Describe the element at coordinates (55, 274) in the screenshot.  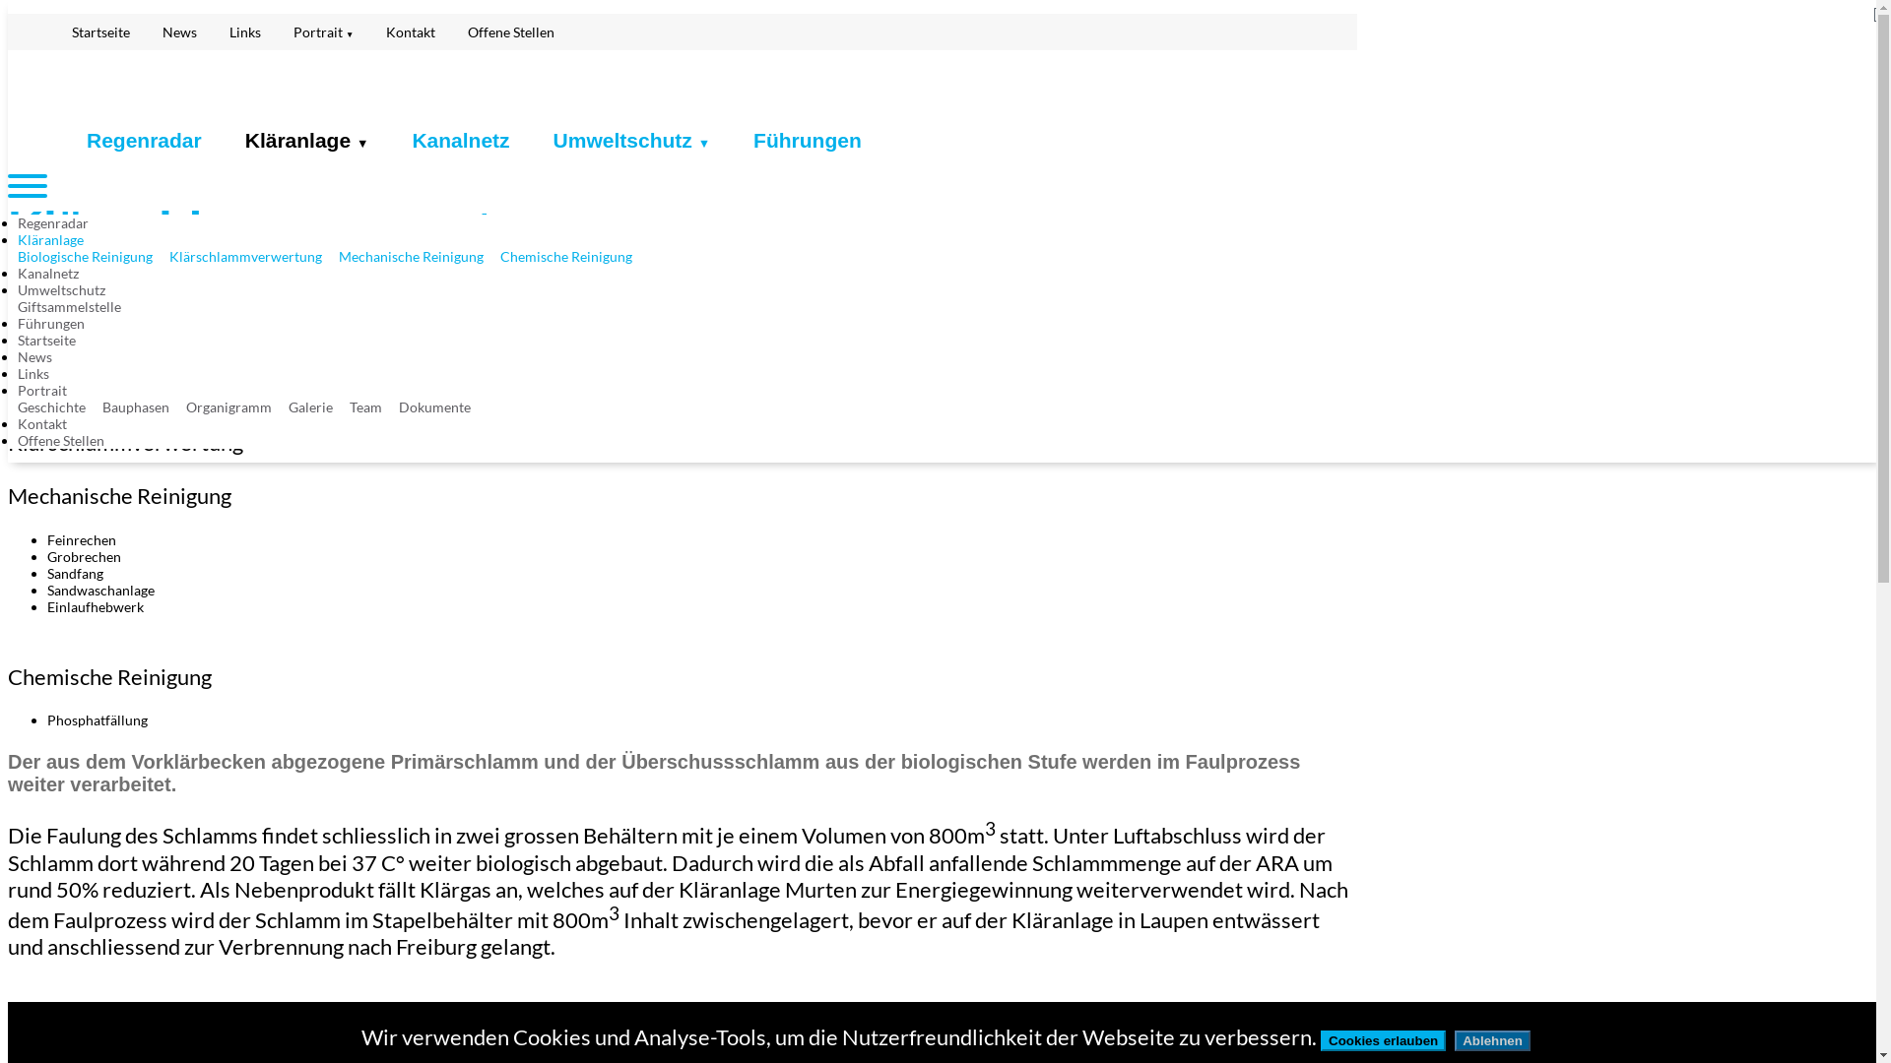
I see `Kanalnetz` at that location.